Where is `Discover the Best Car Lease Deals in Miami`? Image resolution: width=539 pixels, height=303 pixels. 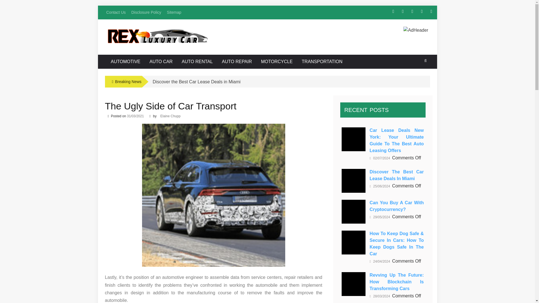 Discover the Best Car Lease Deals in Miami is located at coordinates (353, 181).